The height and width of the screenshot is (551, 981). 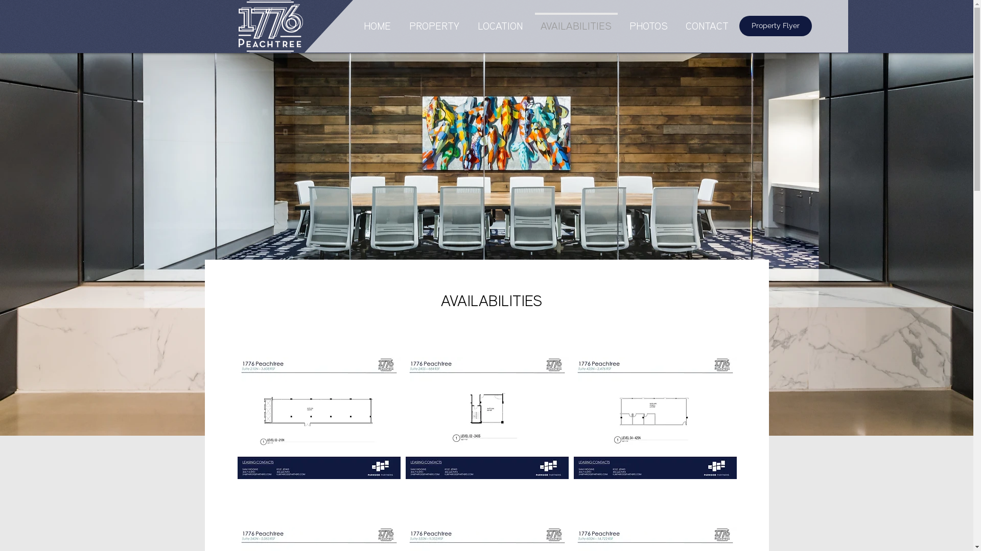 What do you see at coordinates (500, 23) in the screenshot?
I see `LOCATION` at bounding box center [500, 23].